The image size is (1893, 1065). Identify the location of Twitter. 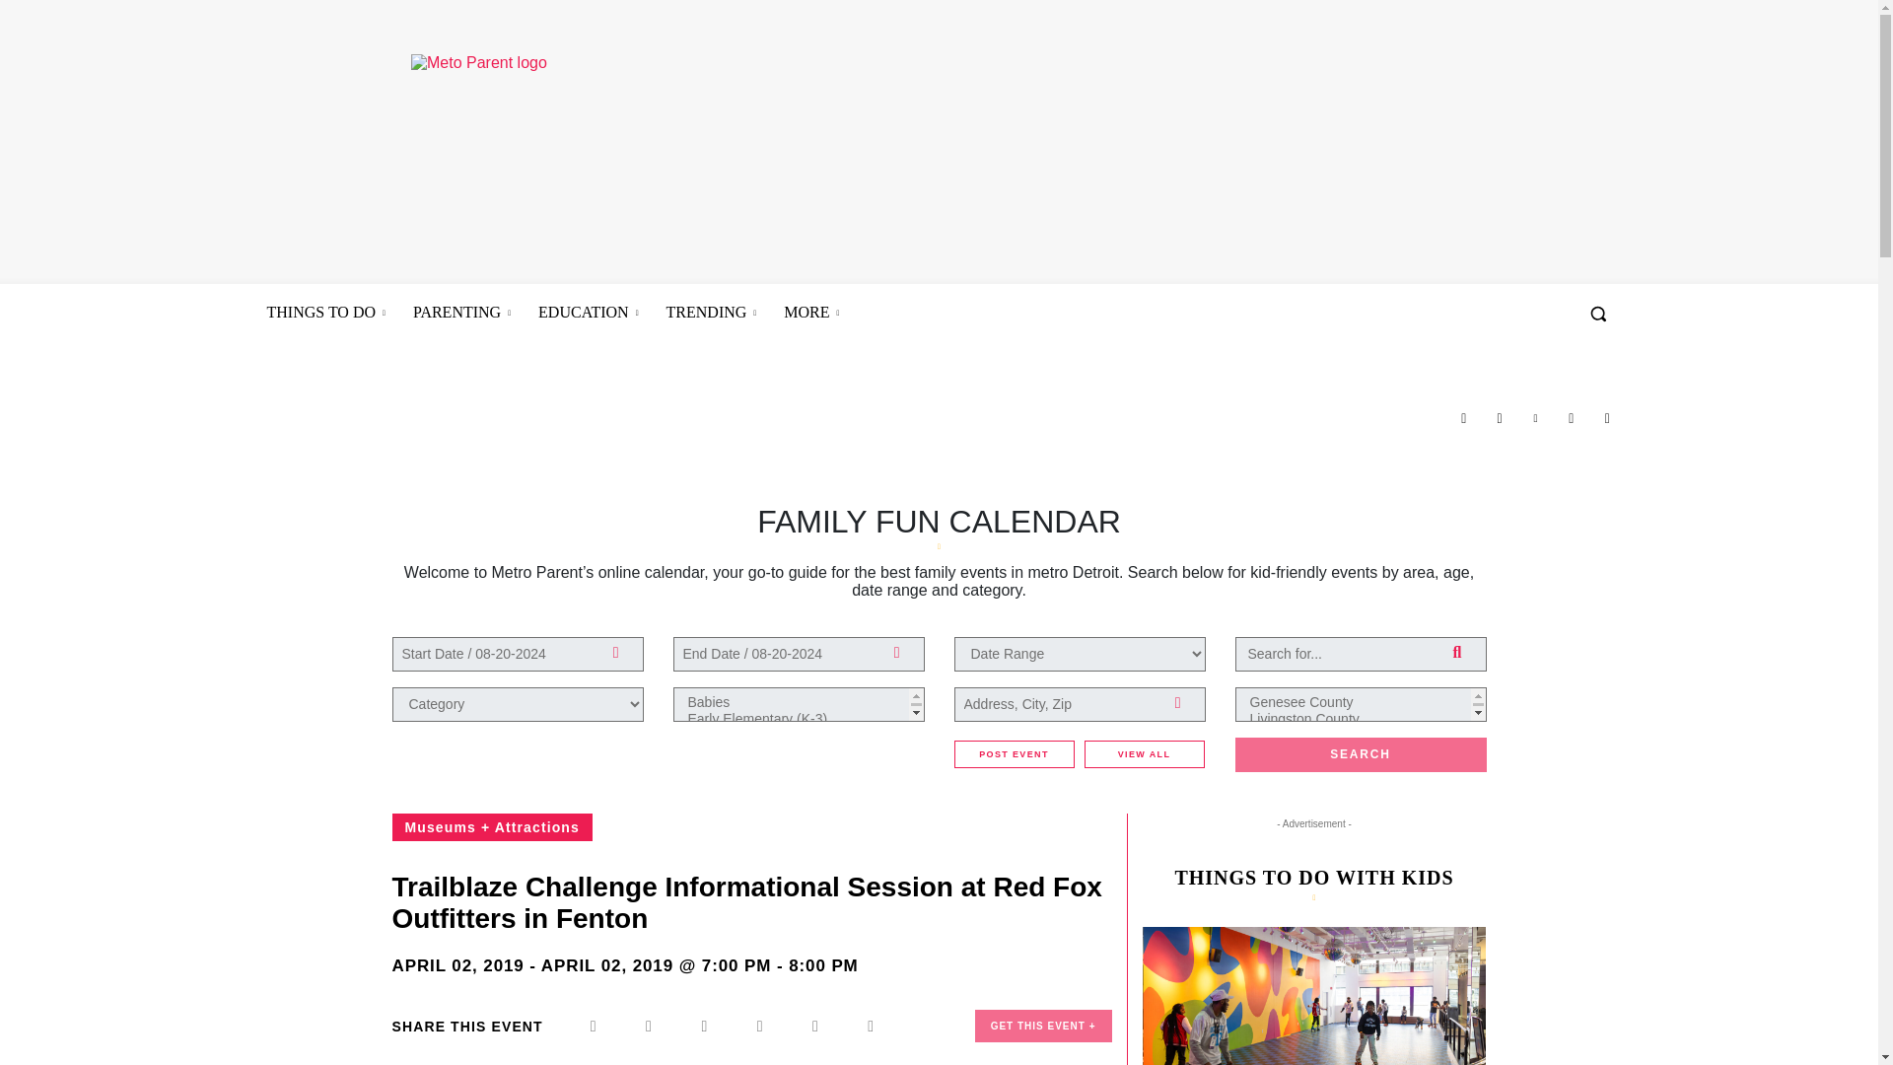
(1572, 418).